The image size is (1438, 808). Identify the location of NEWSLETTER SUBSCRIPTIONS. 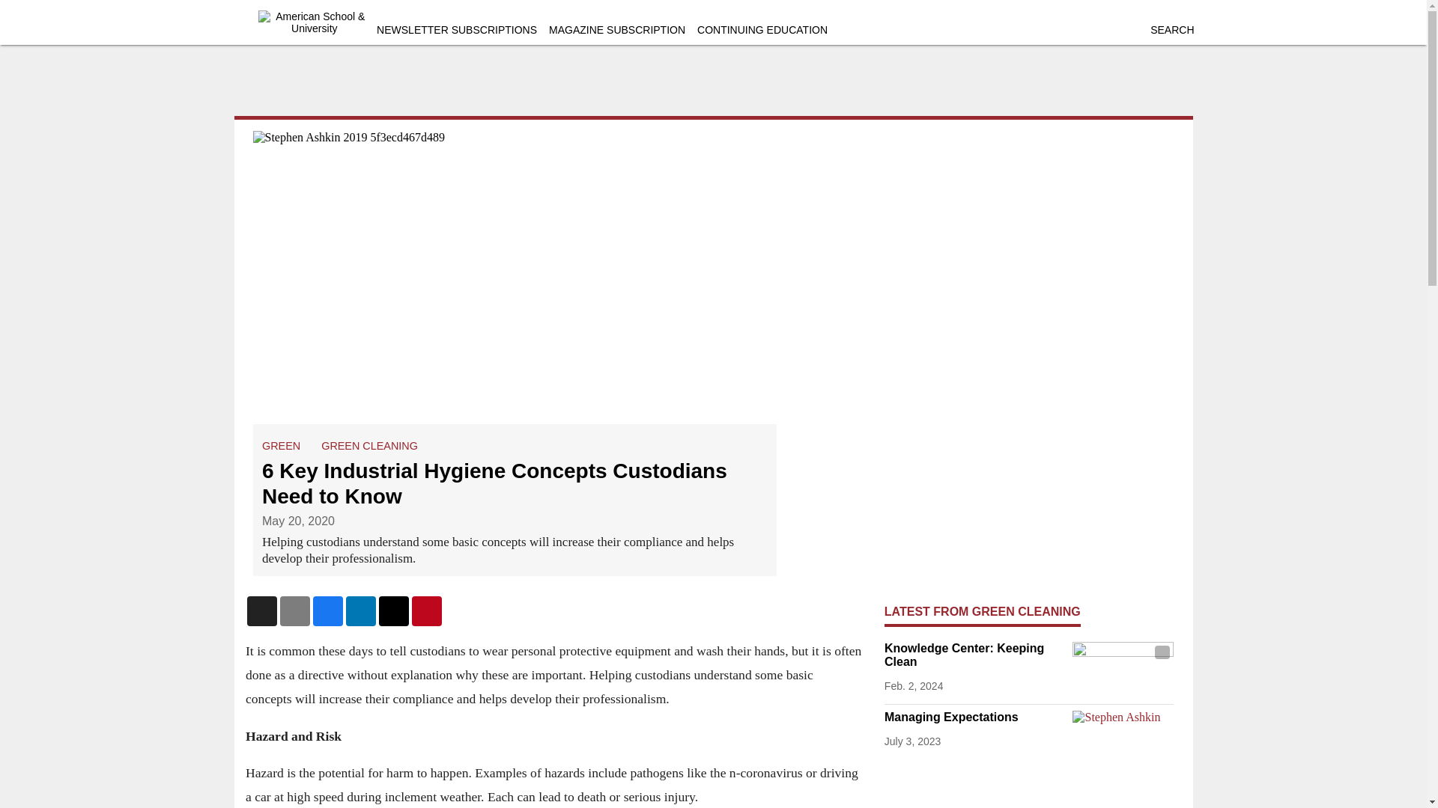
(457, 30).